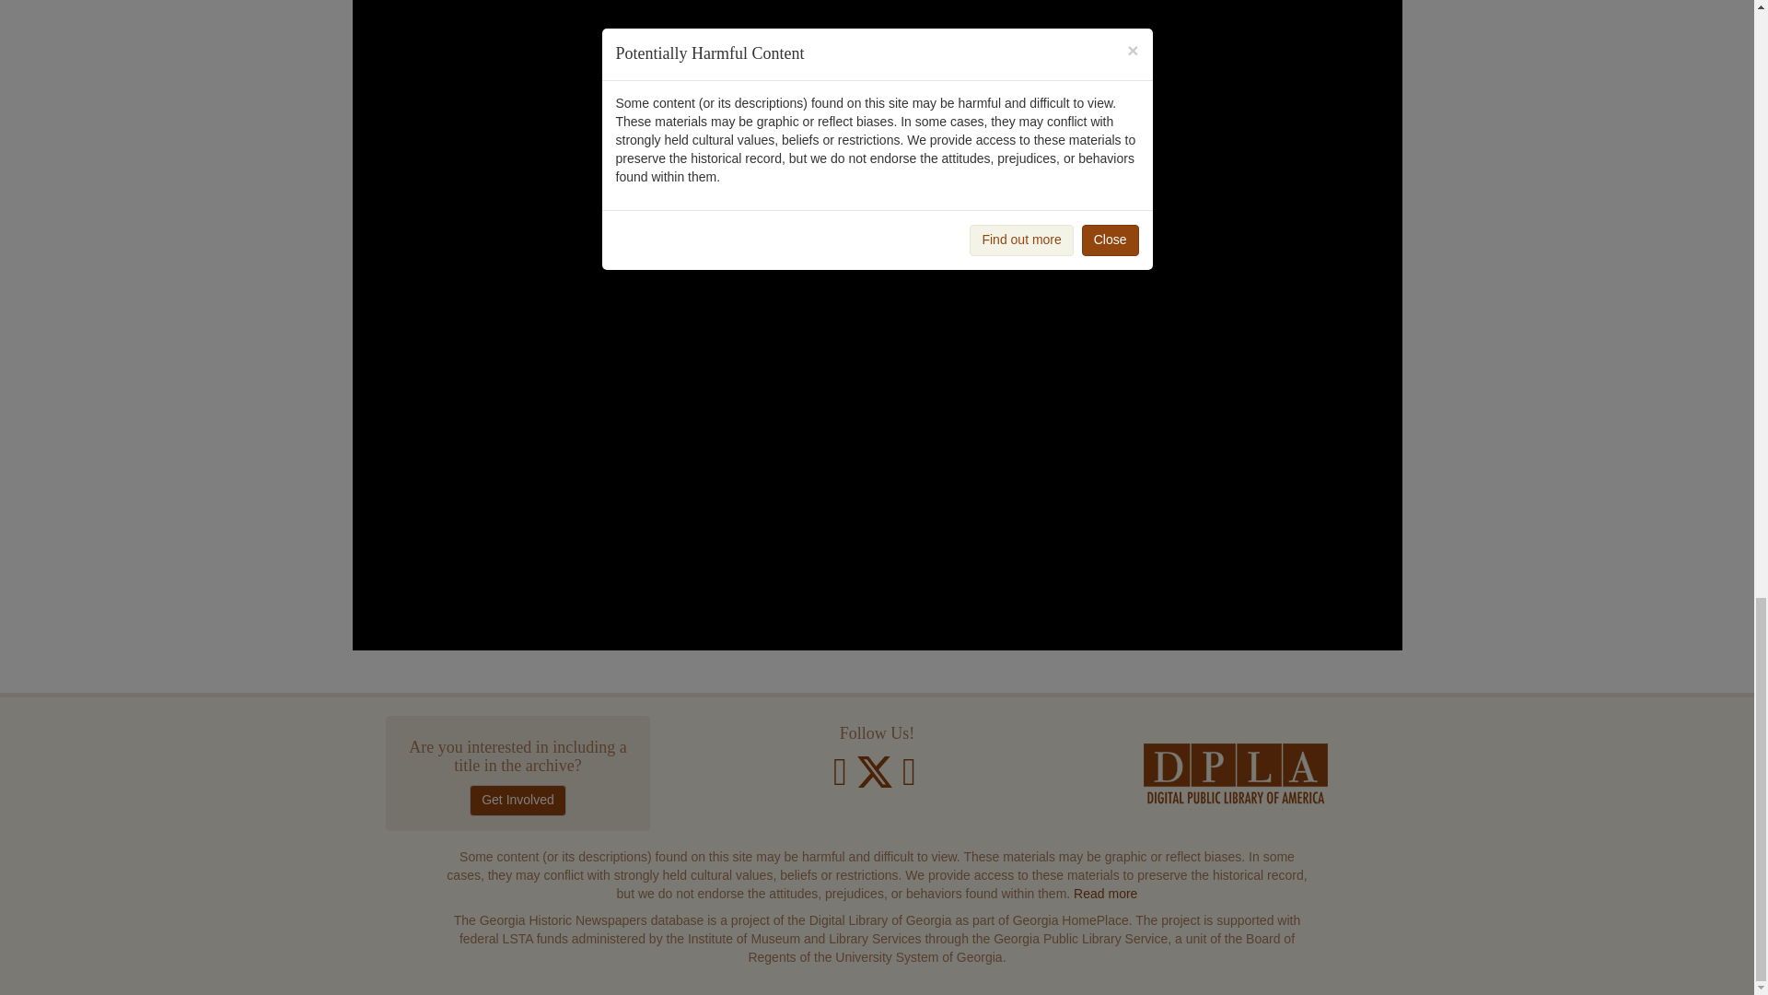  What do you see at coordinates (908, 780) in the screenshot?
I see `DLG Blog` at bounding box center [908, 780].